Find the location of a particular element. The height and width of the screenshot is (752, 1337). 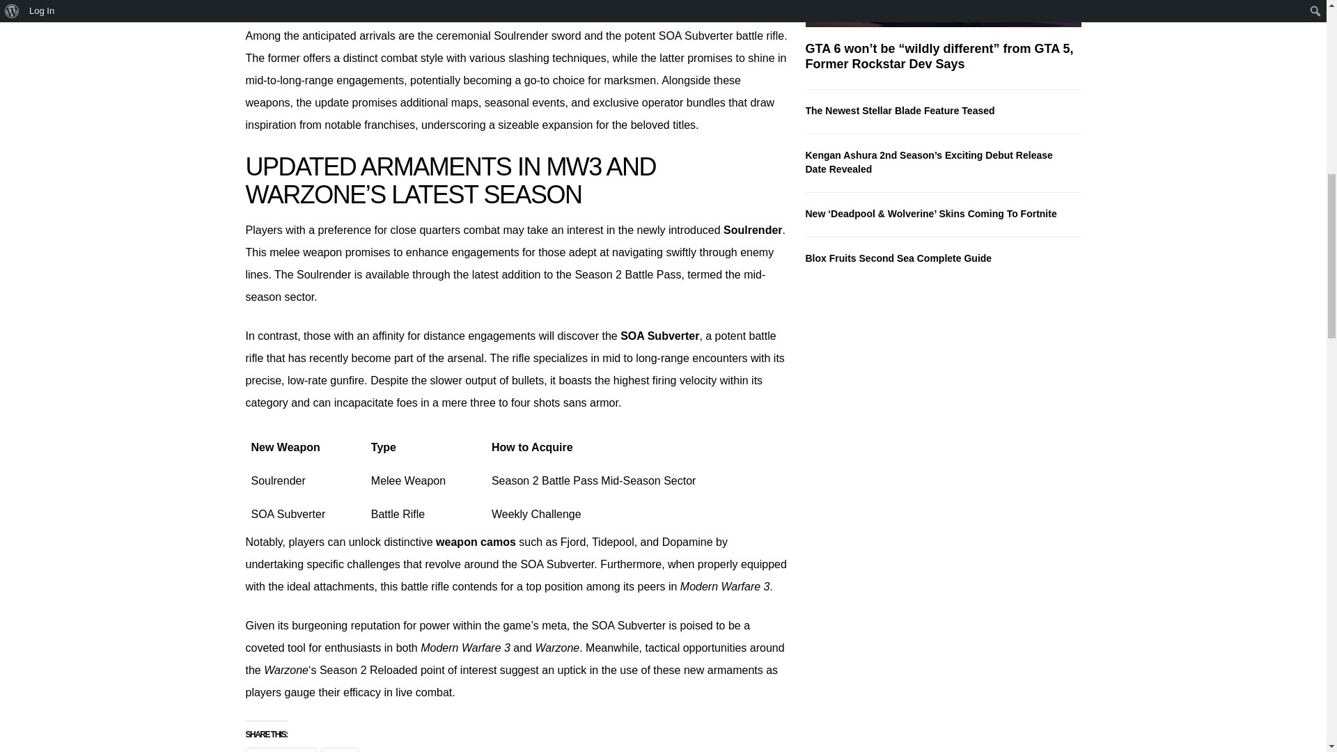

Click to share on Facebook is located at coordinates (280, 750).